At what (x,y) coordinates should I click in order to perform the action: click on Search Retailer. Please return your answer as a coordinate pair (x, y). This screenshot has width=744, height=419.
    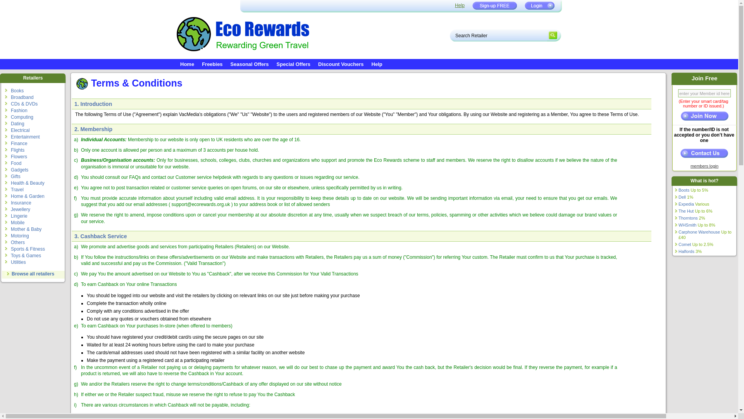
    Looking at the image, I should click on (498, 35).